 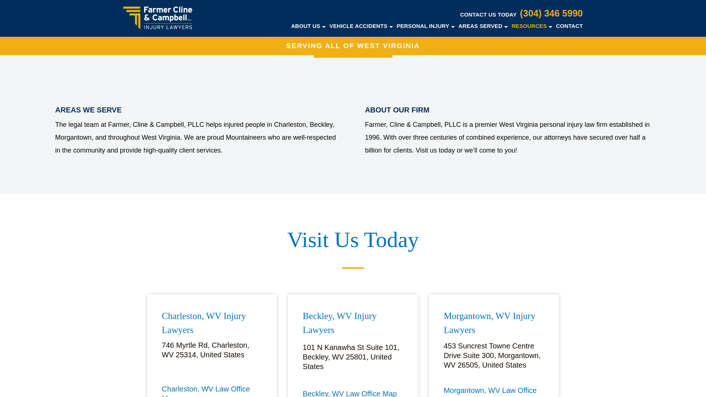 I want to click on Submit Case, so click(x=353, y=45).